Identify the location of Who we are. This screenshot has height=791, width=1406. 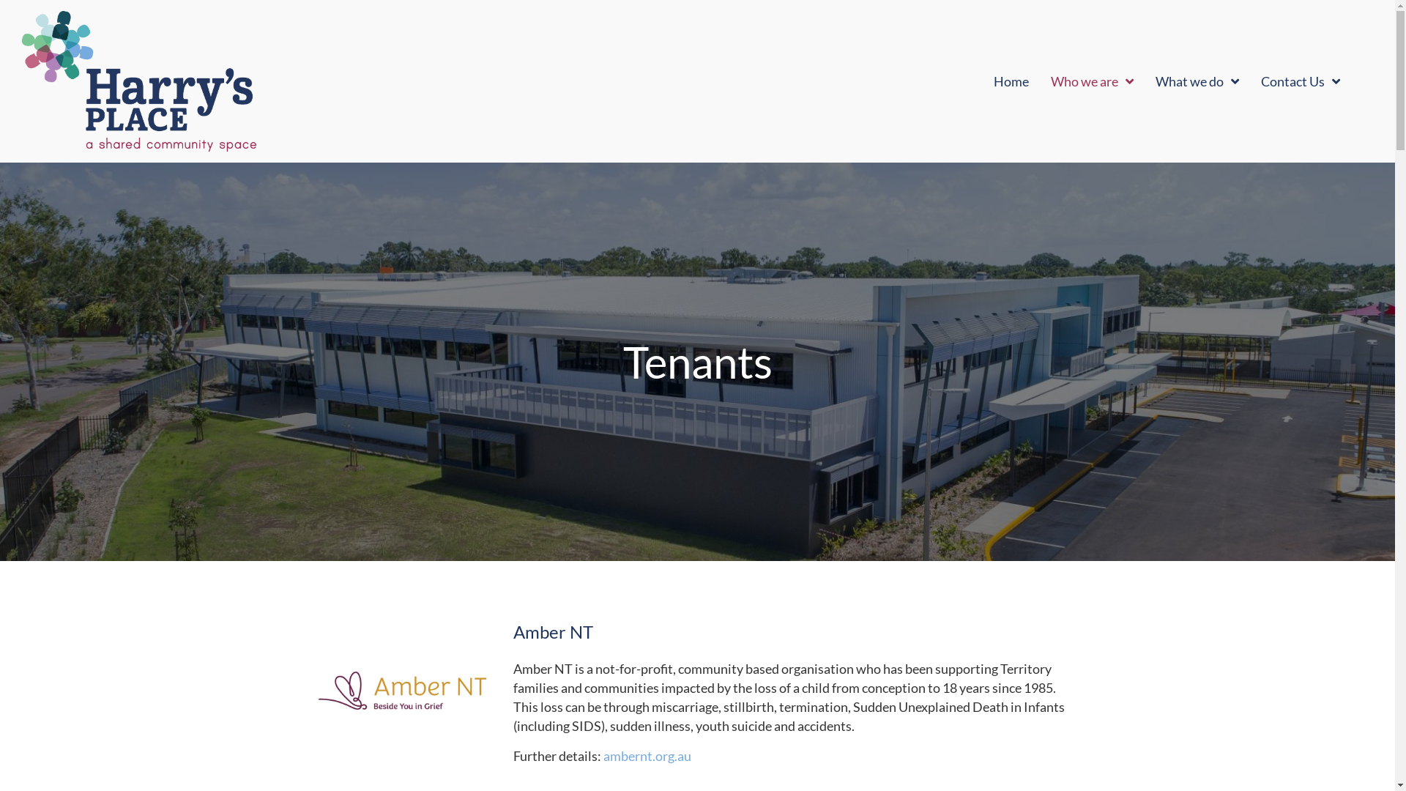
(1093, 81).